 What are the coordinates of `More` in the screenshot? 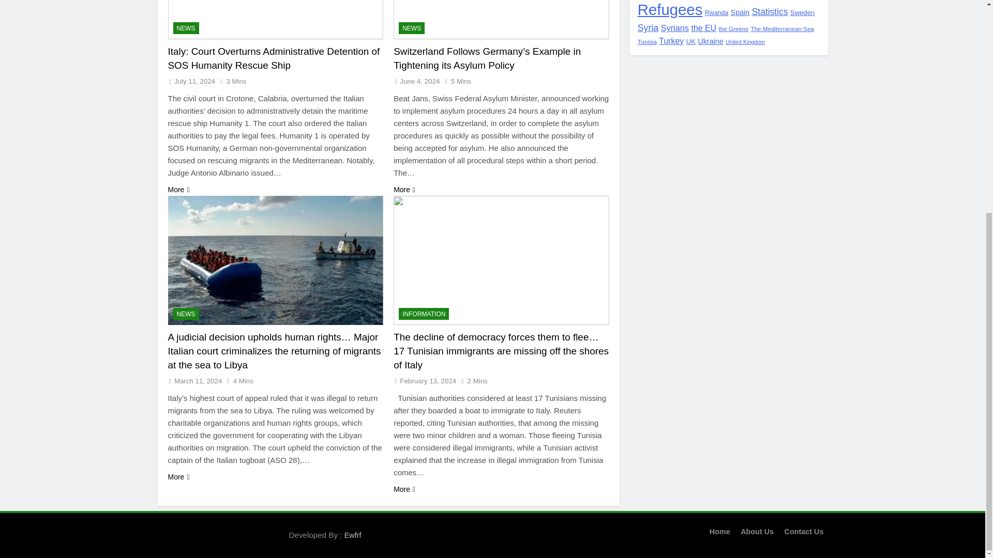 It's located at (178, 477).